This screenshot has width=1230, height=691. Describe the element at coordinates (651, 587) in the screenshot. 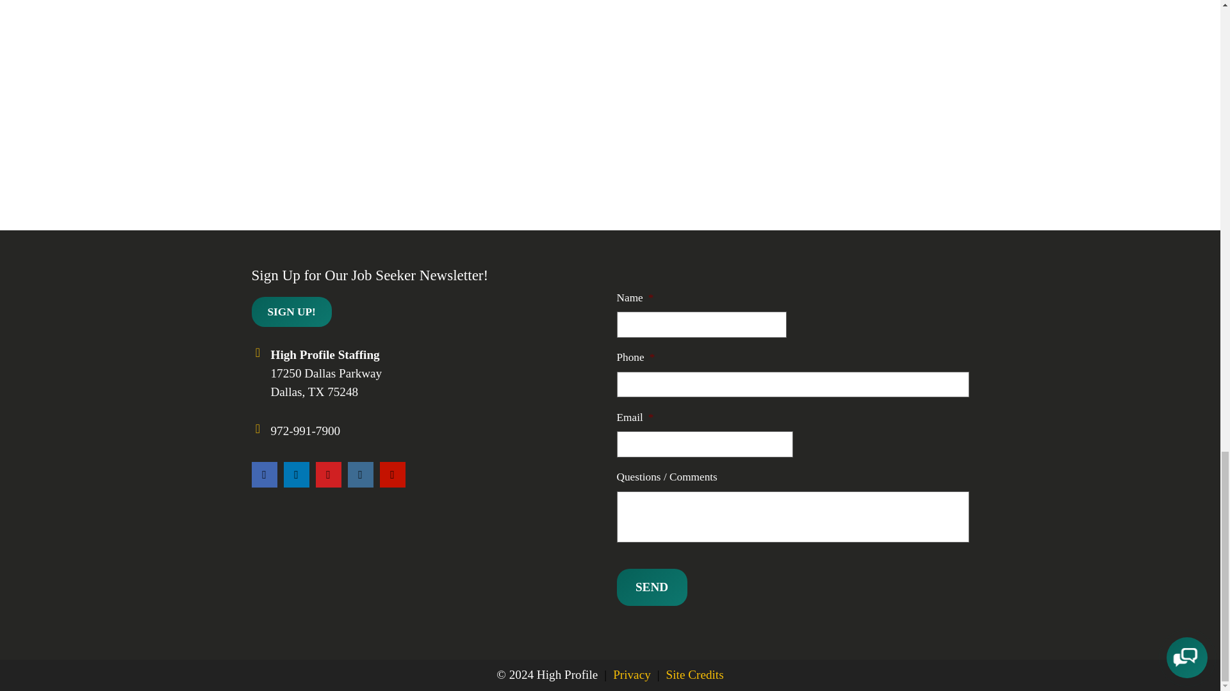

I see `Send` at that location.